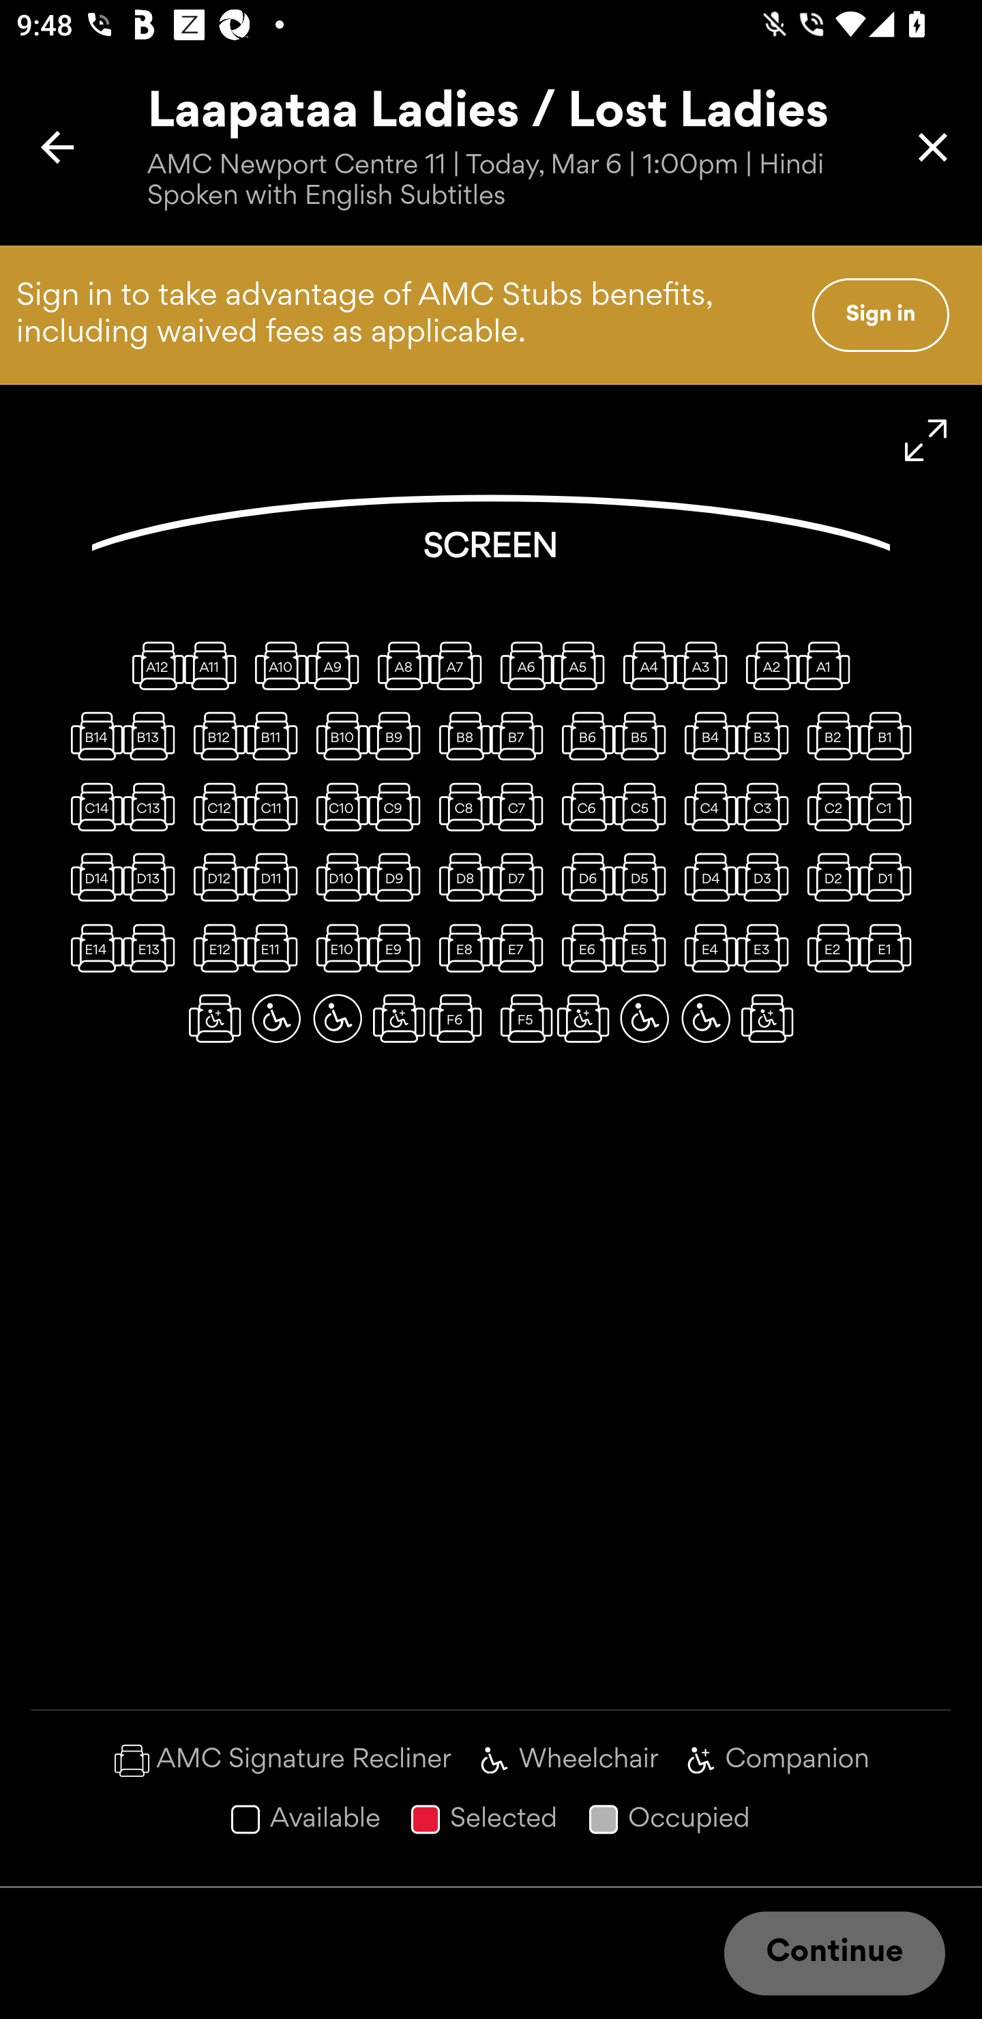 This screenshot has width=982, height=2019. Describe the element at coordinates (582, 877) in the screenshot. I see `D6, Regular seat, available` at that location.